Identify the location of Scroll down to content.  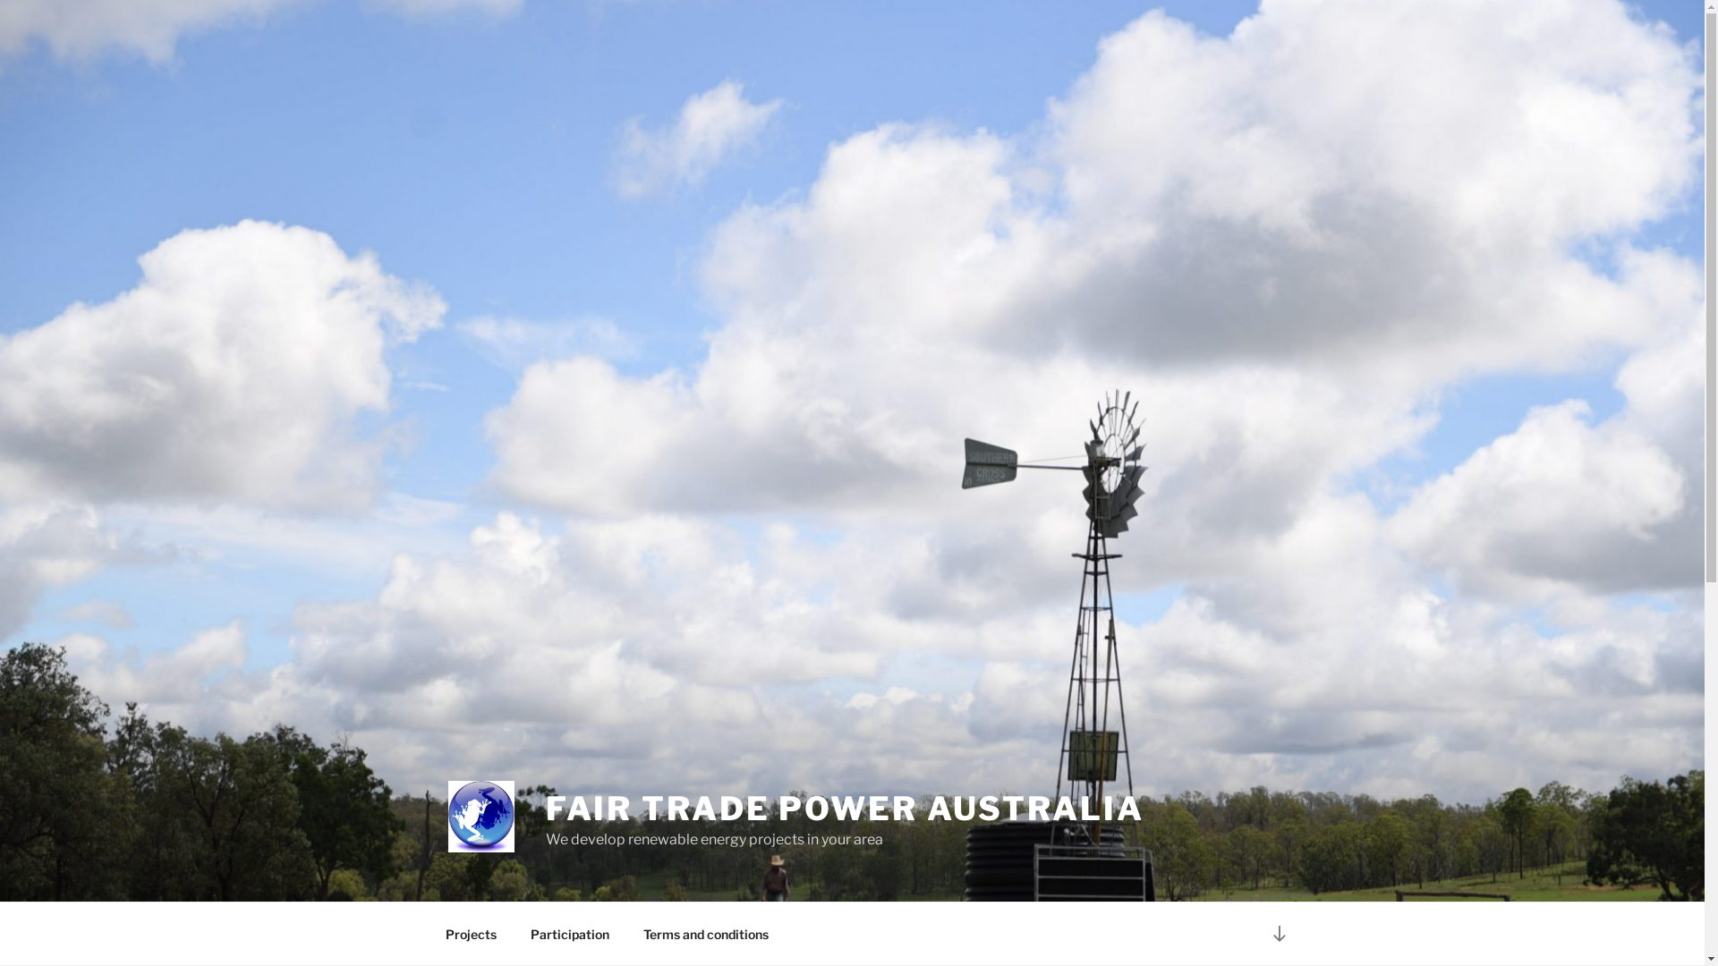
(1279, 934).